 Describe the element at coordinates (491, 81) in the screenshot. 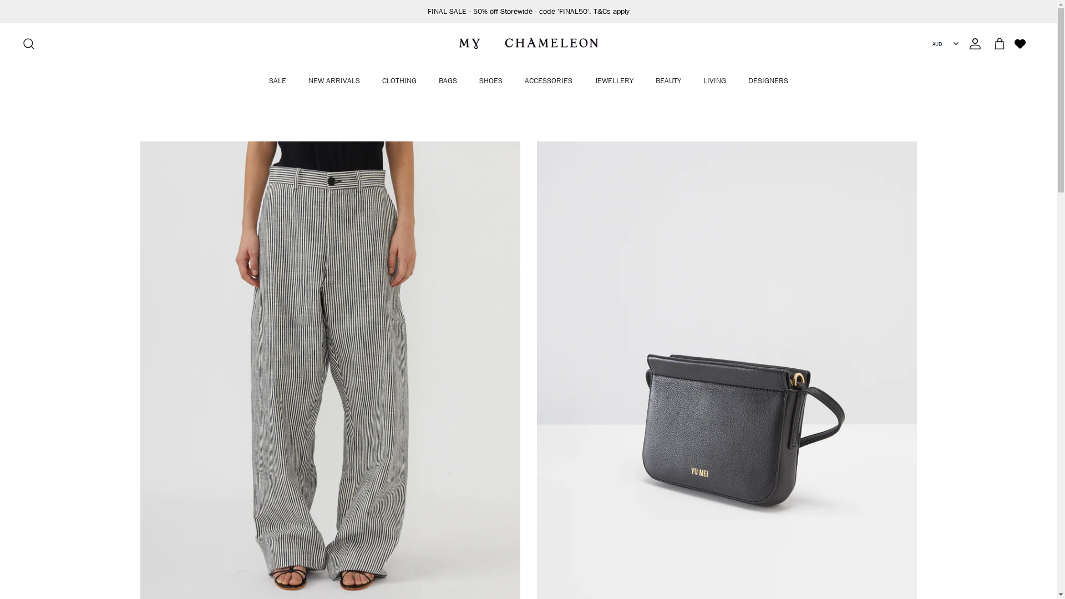

I see `SHOES` at that location.